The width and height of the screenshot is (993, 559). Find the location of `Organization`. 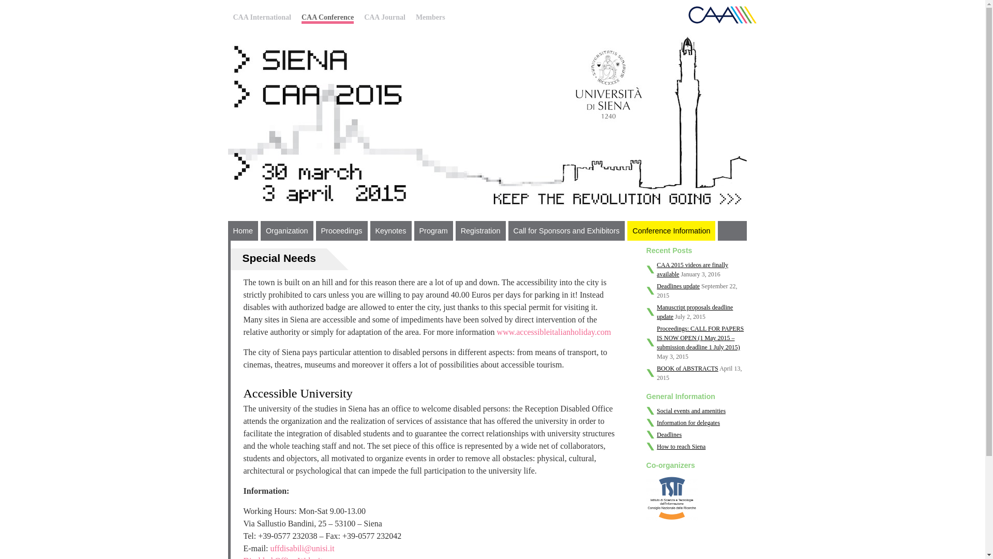

Organization is located at coordinates (287, 231).